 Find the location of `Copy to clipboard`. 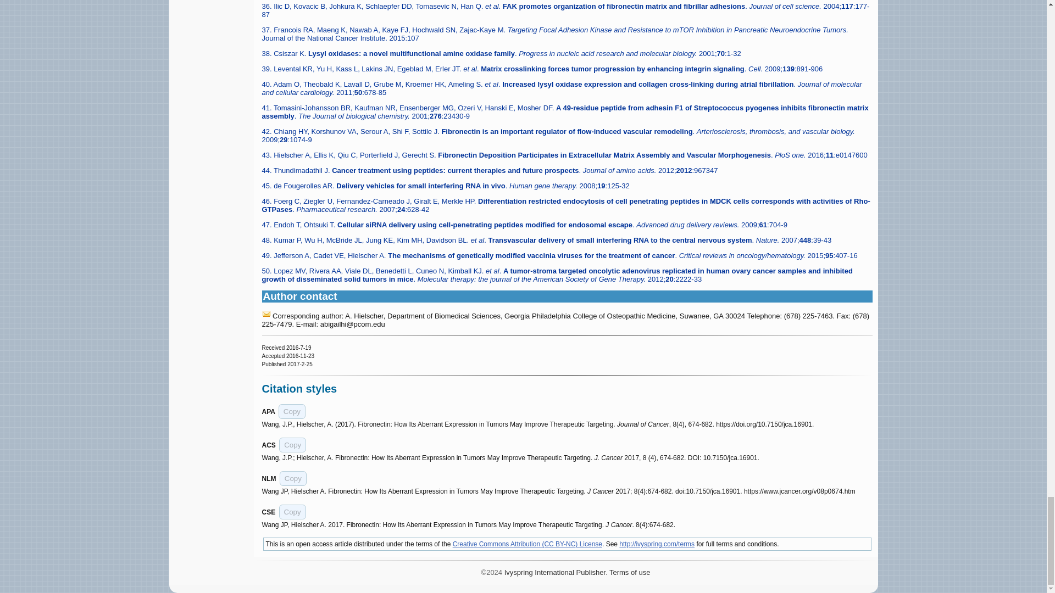

Copy to clipboard is located at coordinates (293, 478).